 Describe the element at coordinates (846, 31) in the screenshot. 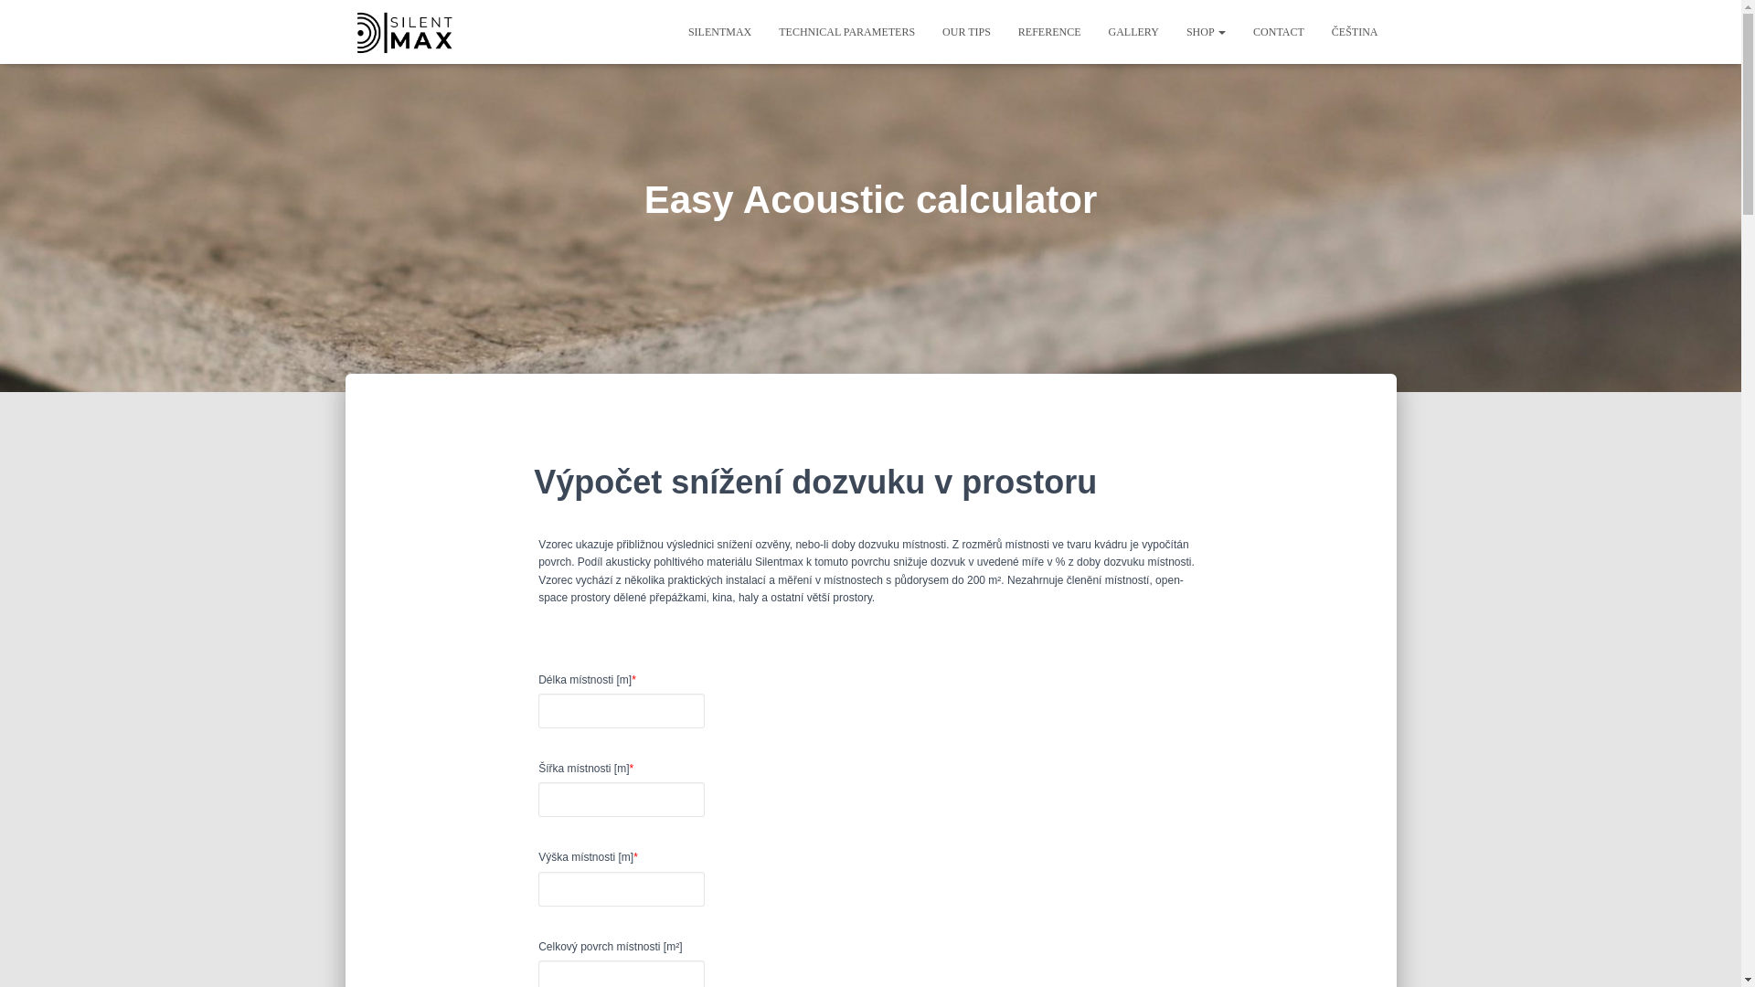

I see `Technical parameters` at that location.